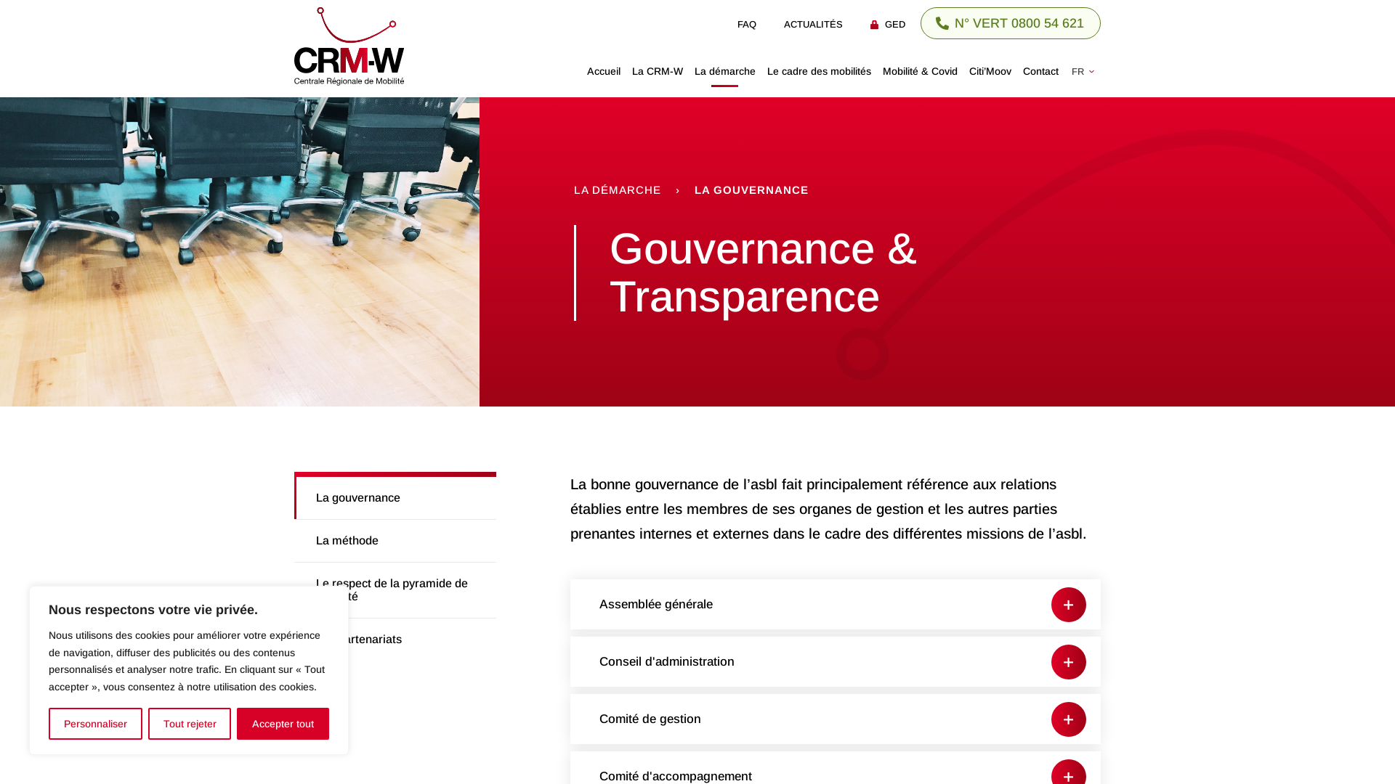 The image size is (1395, 784). Describe the element at coordinates (283, 724) in the screenshot. I see `Accepter tout` at that location.